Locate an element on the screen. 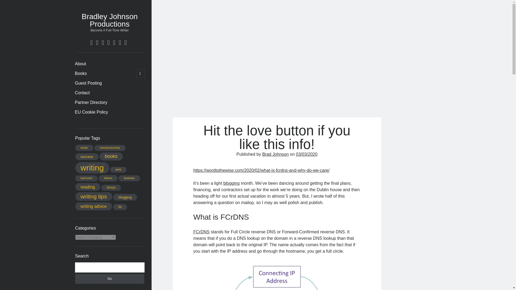 The image size is (516, 290). open child menu is located at coordinates (140, 74).